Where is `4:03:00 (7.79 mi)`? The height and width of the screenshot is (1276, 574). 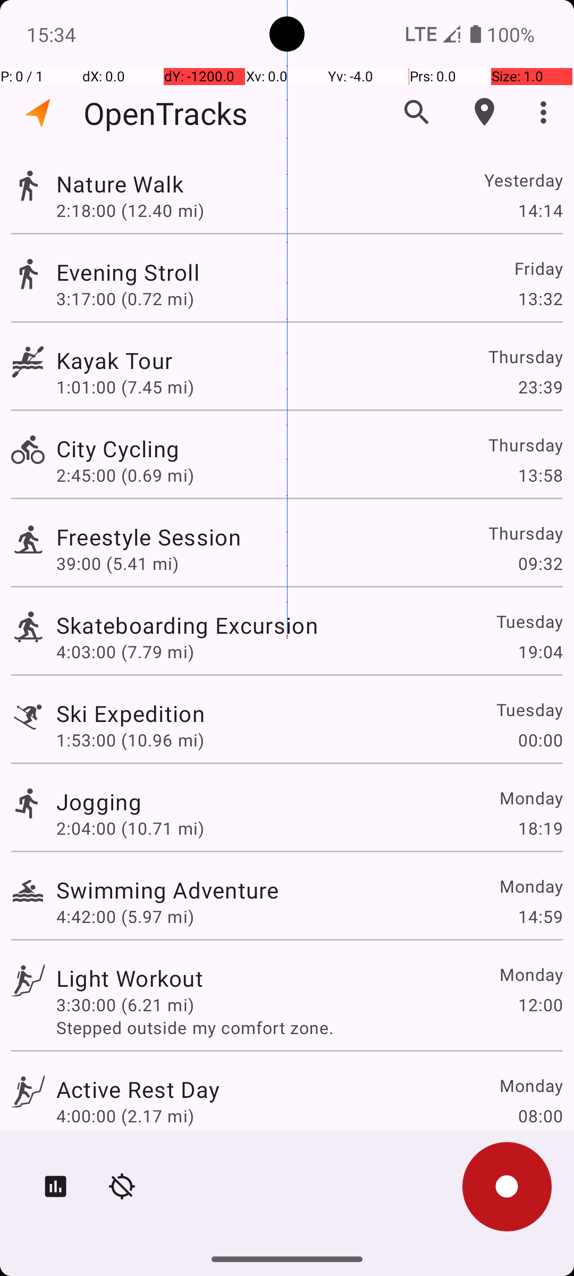
4:03:00 (7.79 mi) is located at coordinates (125, 652).